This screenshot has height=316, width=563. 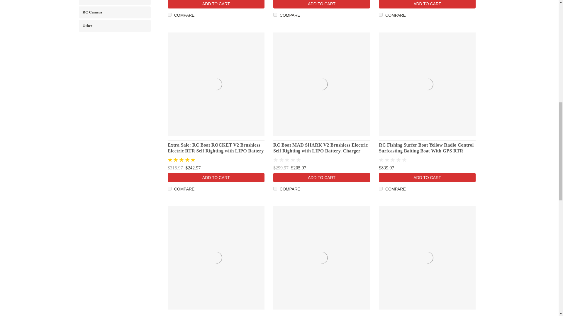 What do you see at coordinates (381, 15) in the screenshot?
I see `2009` at bounding box center [381, 15].